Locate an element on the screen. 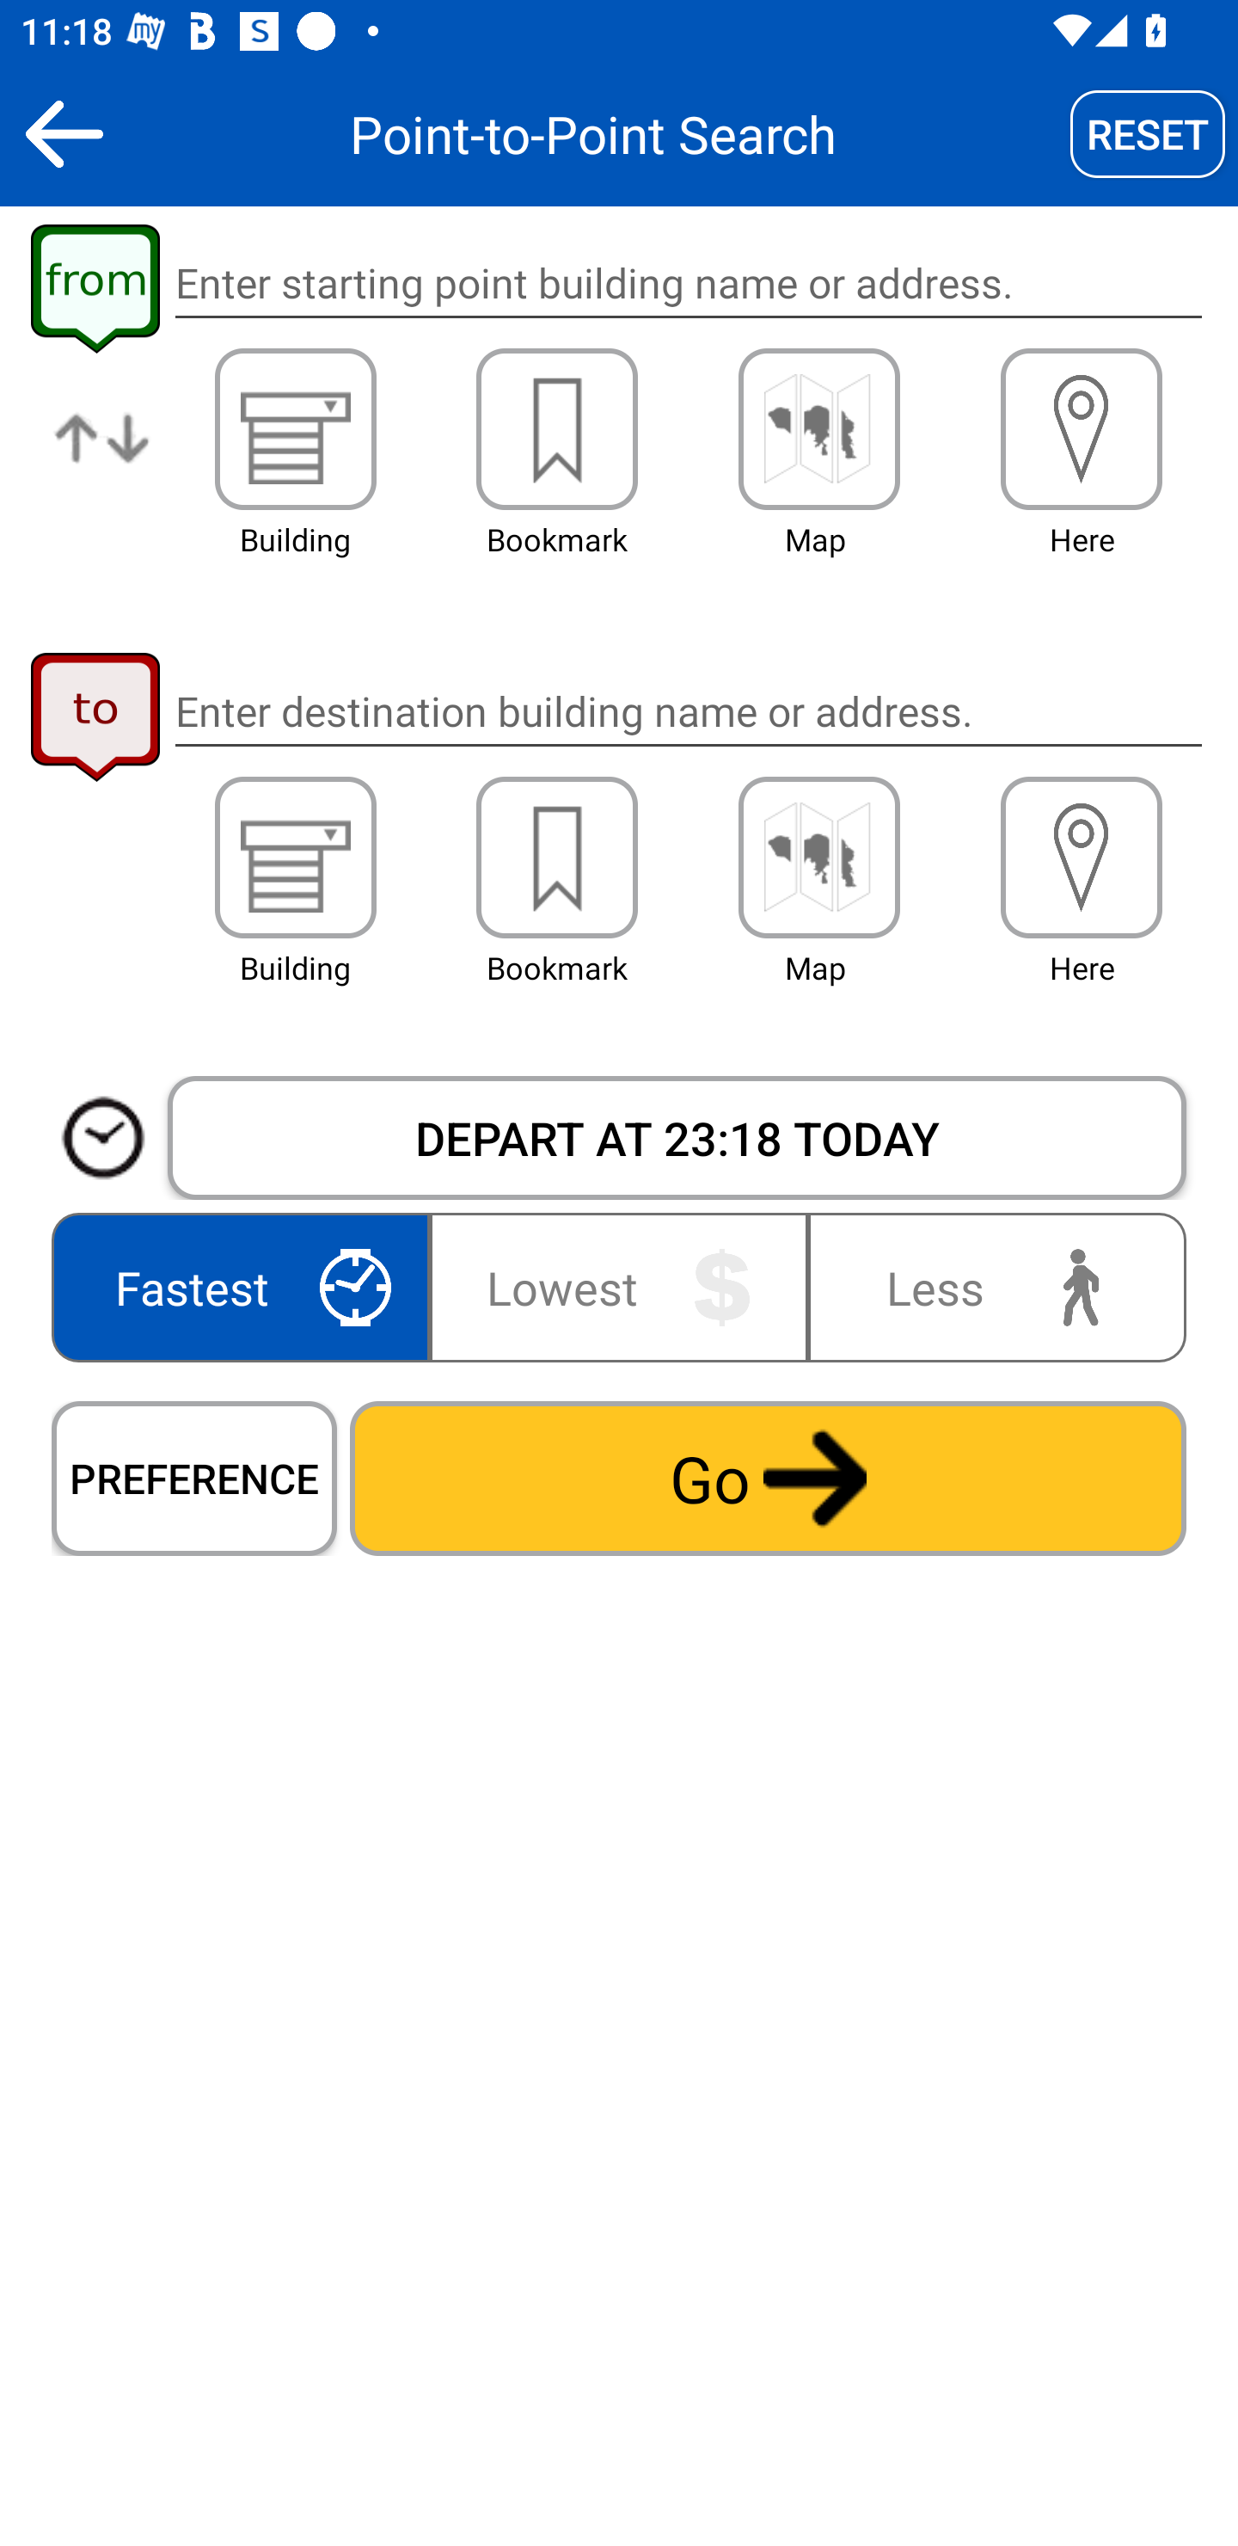  RESET Reset is located at coordinates (1148, 133).